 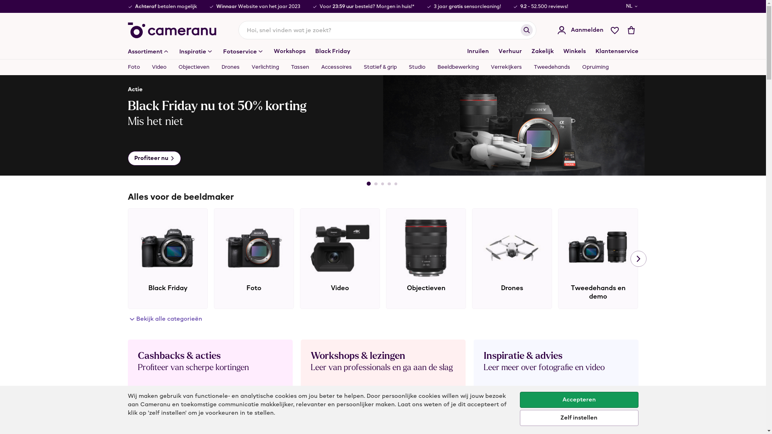 I want to click on Statief & grip, so click(x=380, y=67).